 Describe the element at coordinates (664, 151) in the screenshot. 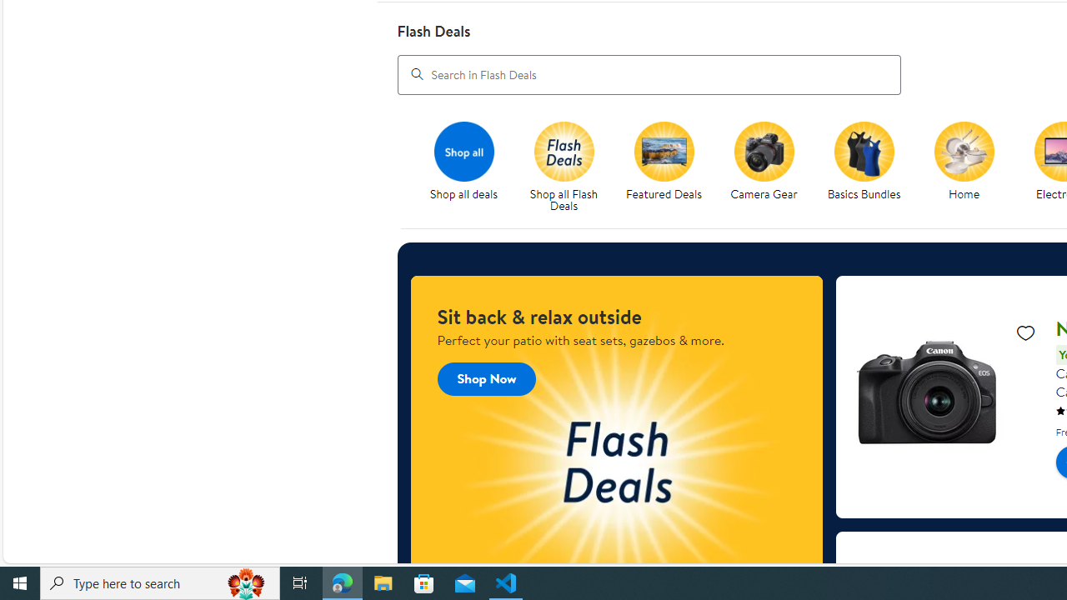

I see `Featured Deals` at that location.